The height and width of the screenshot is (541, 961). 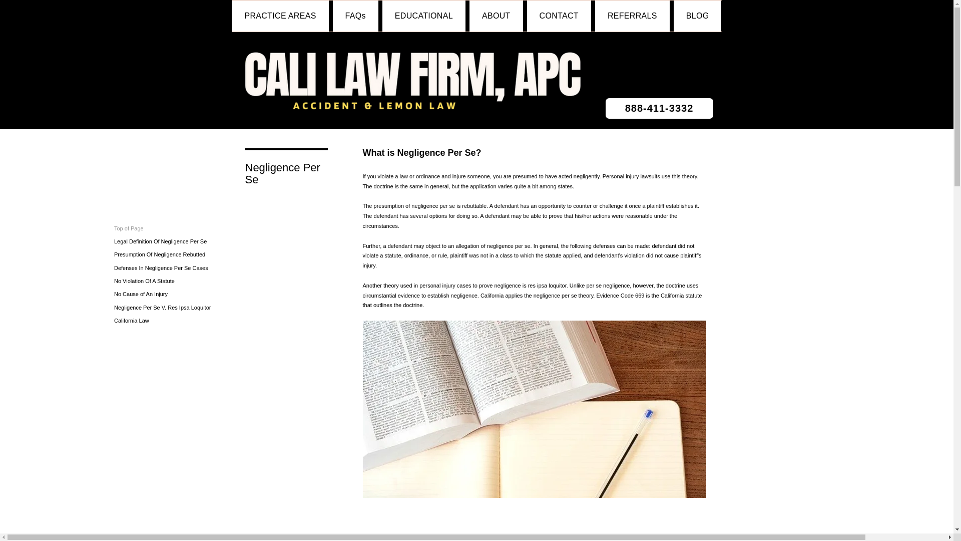 I want to click on Presumption Of Negligence Rebutted, so click(x=167, y=254).